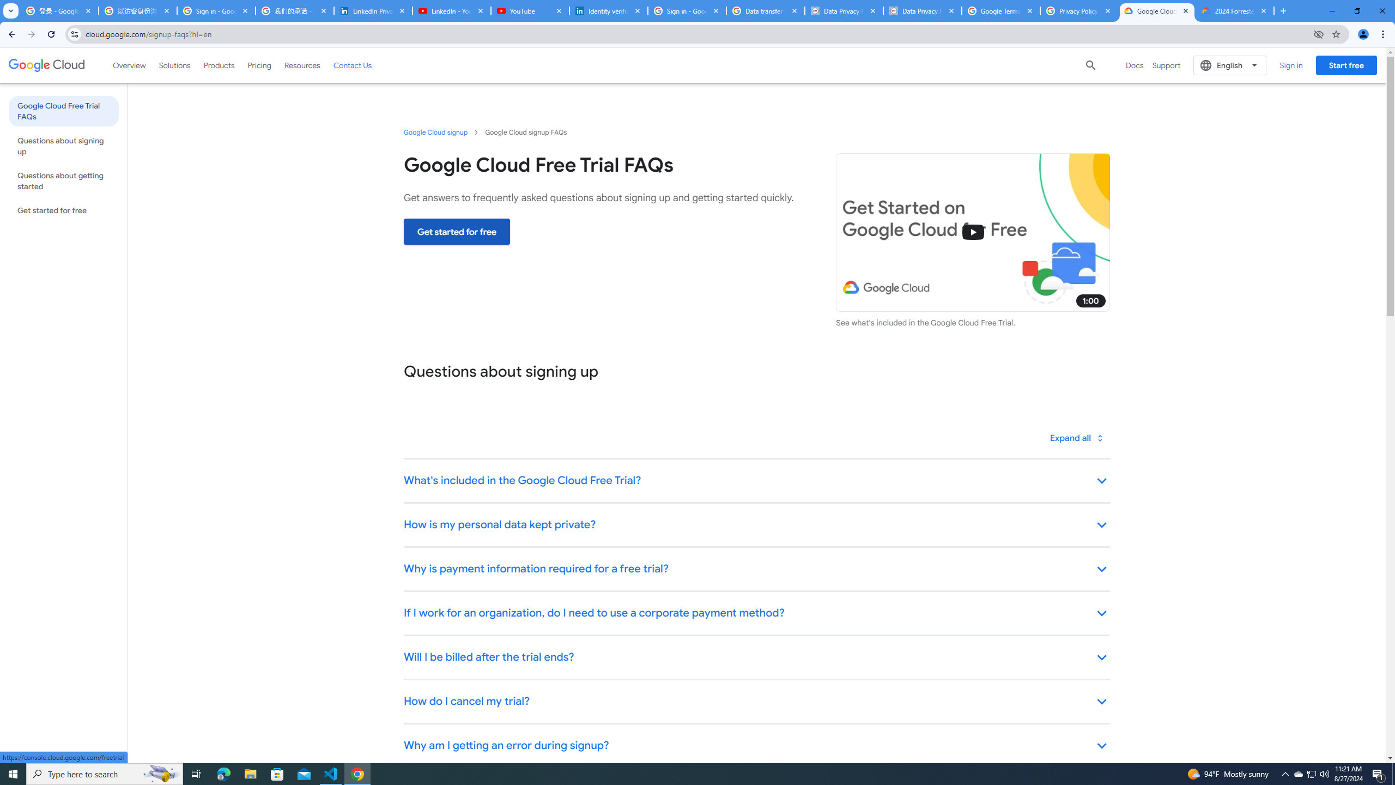 The height and width of the screenshot is (785, 1395). I want to click on Docs, so click(1135, 65).